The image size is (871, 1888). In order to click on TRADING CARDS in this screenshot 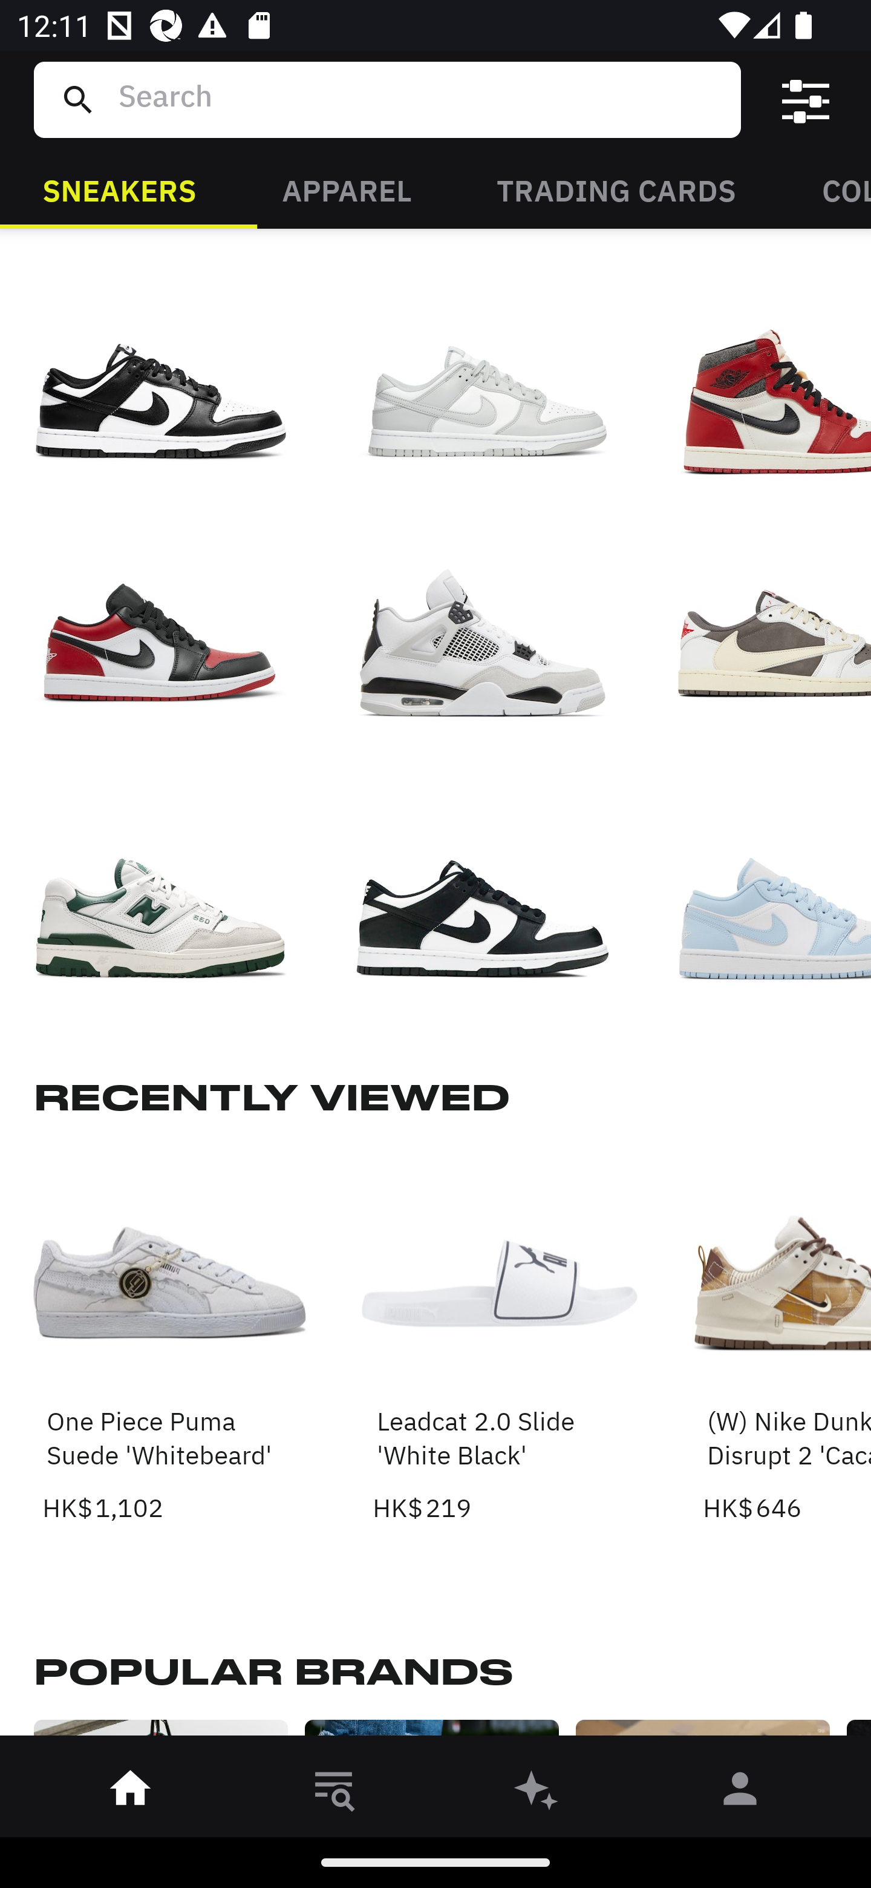, I will do `click(616, 189)`.